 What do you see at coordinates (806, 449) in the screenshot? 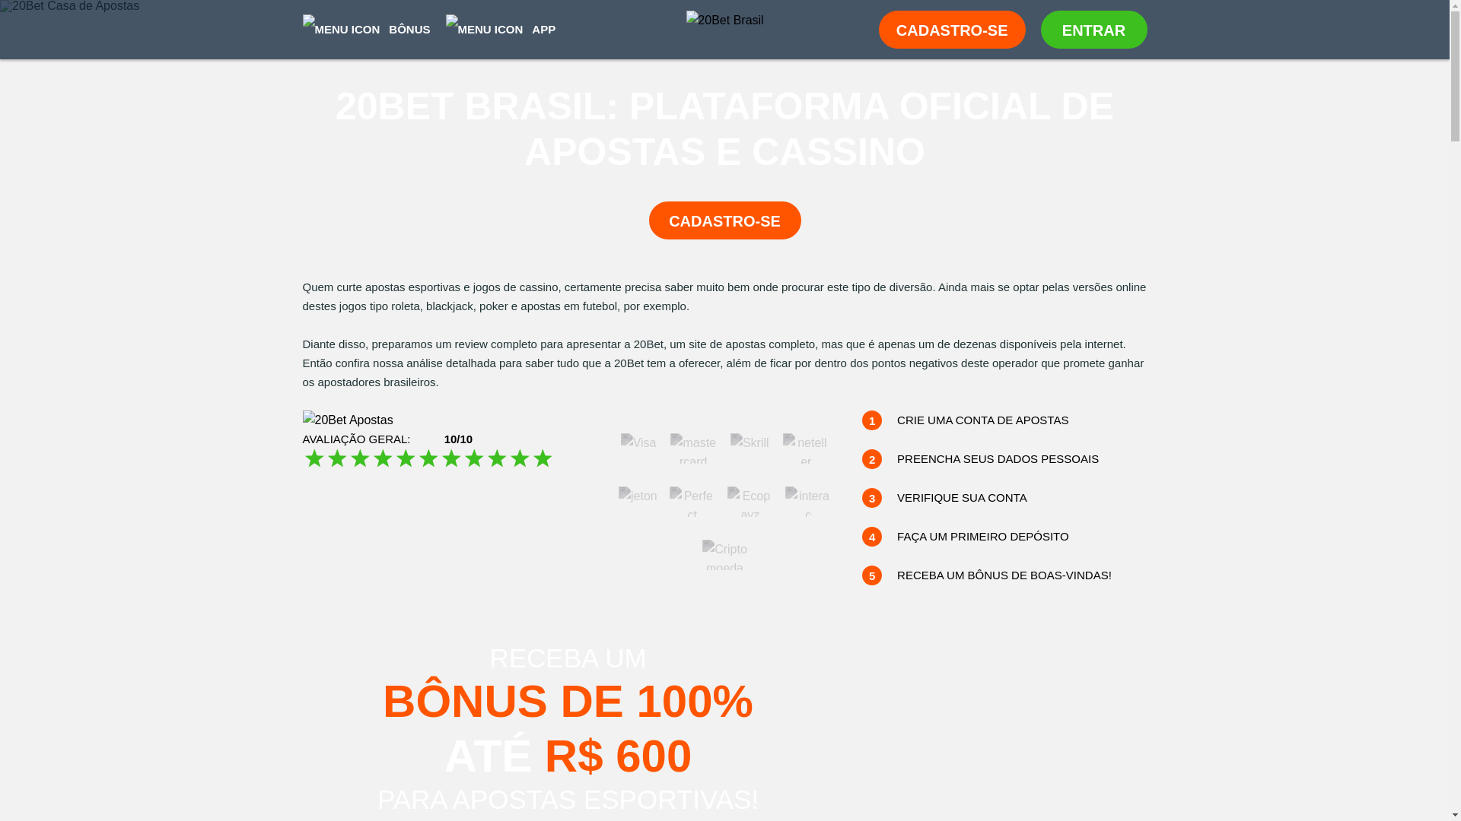
I see `neteller` at bounding box center [806, 449].